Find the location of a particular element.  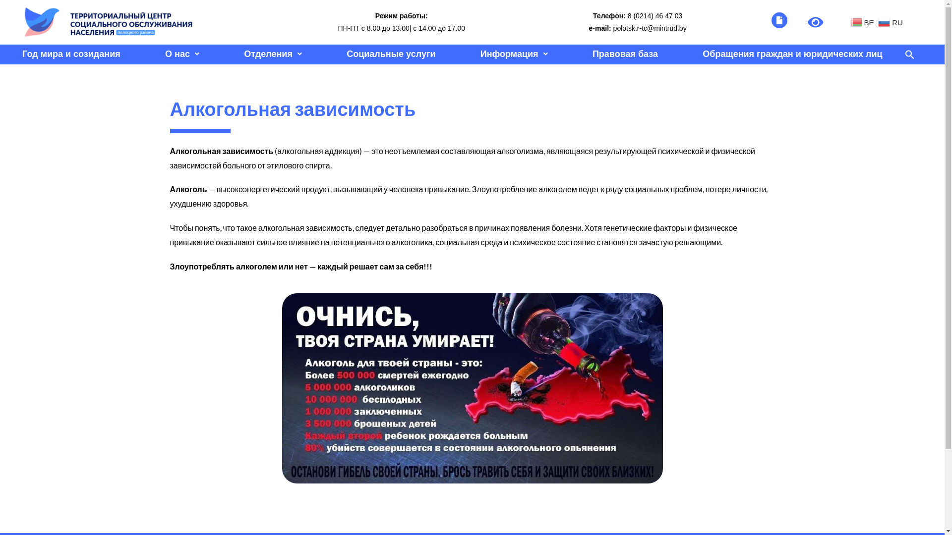

BE is located at coordinates (864, 22).